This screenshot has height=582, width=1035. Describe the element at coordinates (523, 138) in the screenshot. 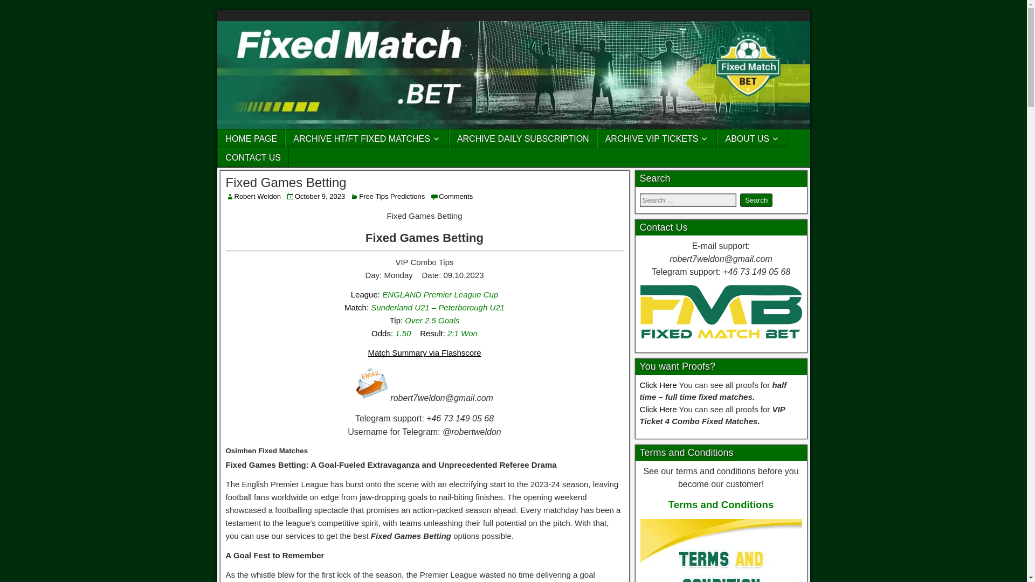

I see `ARCHIVE DAILY SUBSCRIPTION` at that location.